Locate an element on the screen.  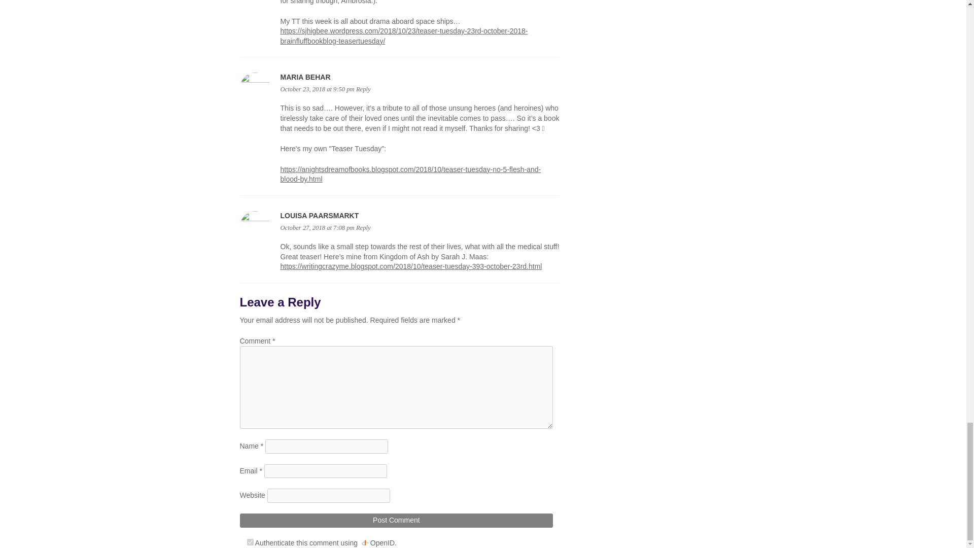
on is located at coordinates (250, 542).